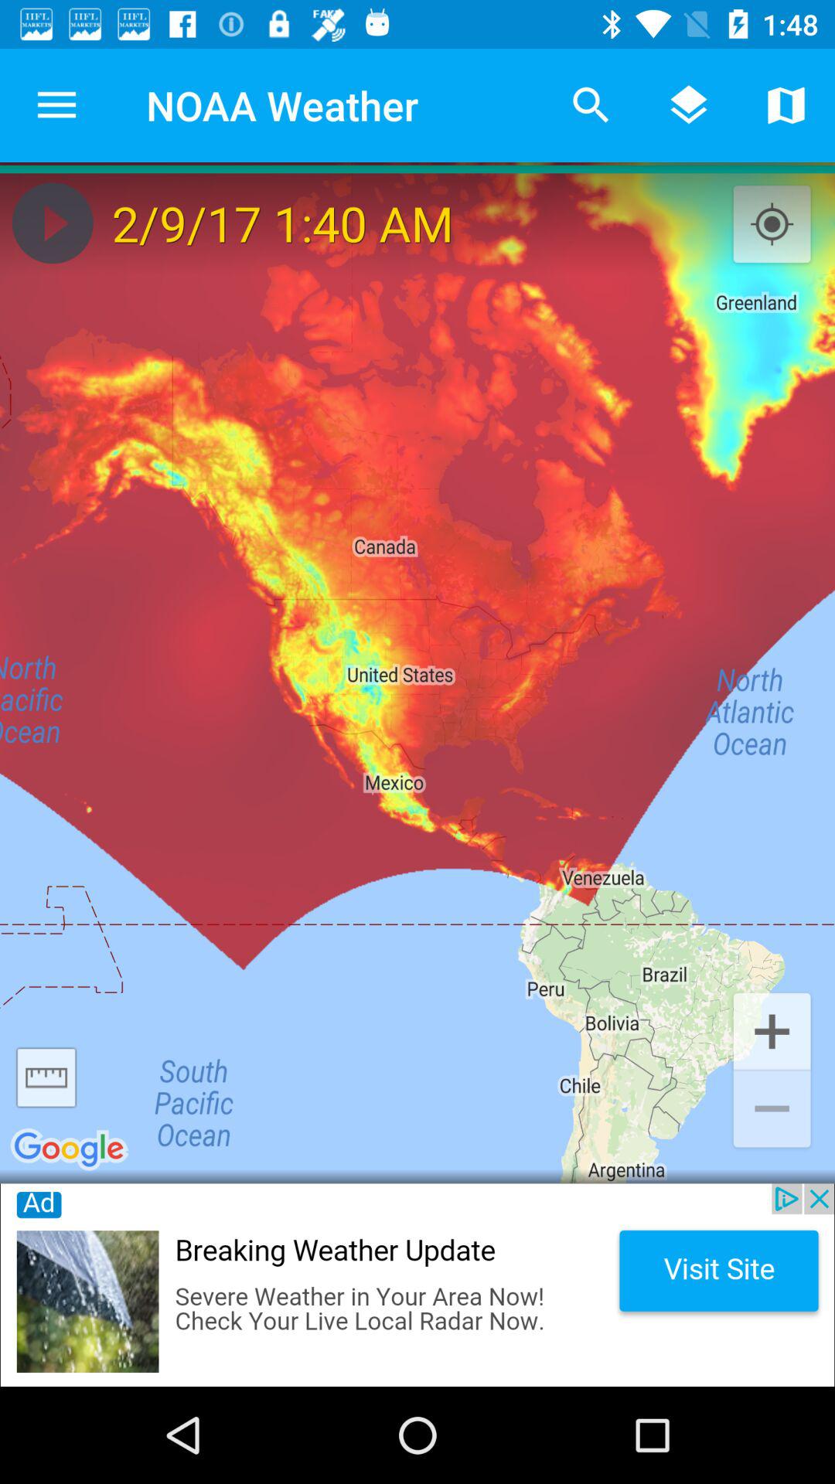 Image resolution: width=835 pixels, height=1484 pixels. I want to click on show meter, so click(46, 1077).